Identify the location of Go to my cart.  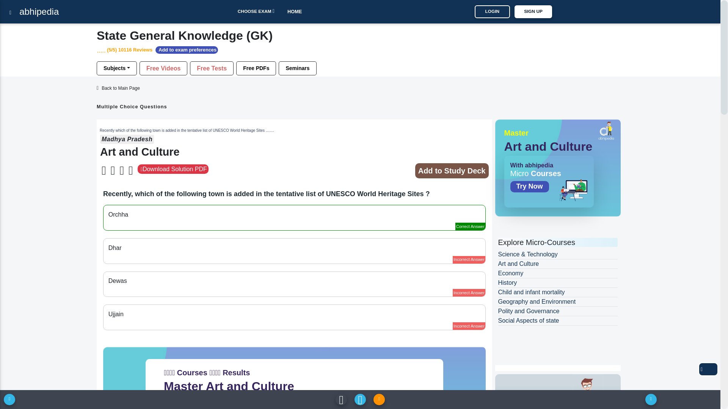
(360, 11).